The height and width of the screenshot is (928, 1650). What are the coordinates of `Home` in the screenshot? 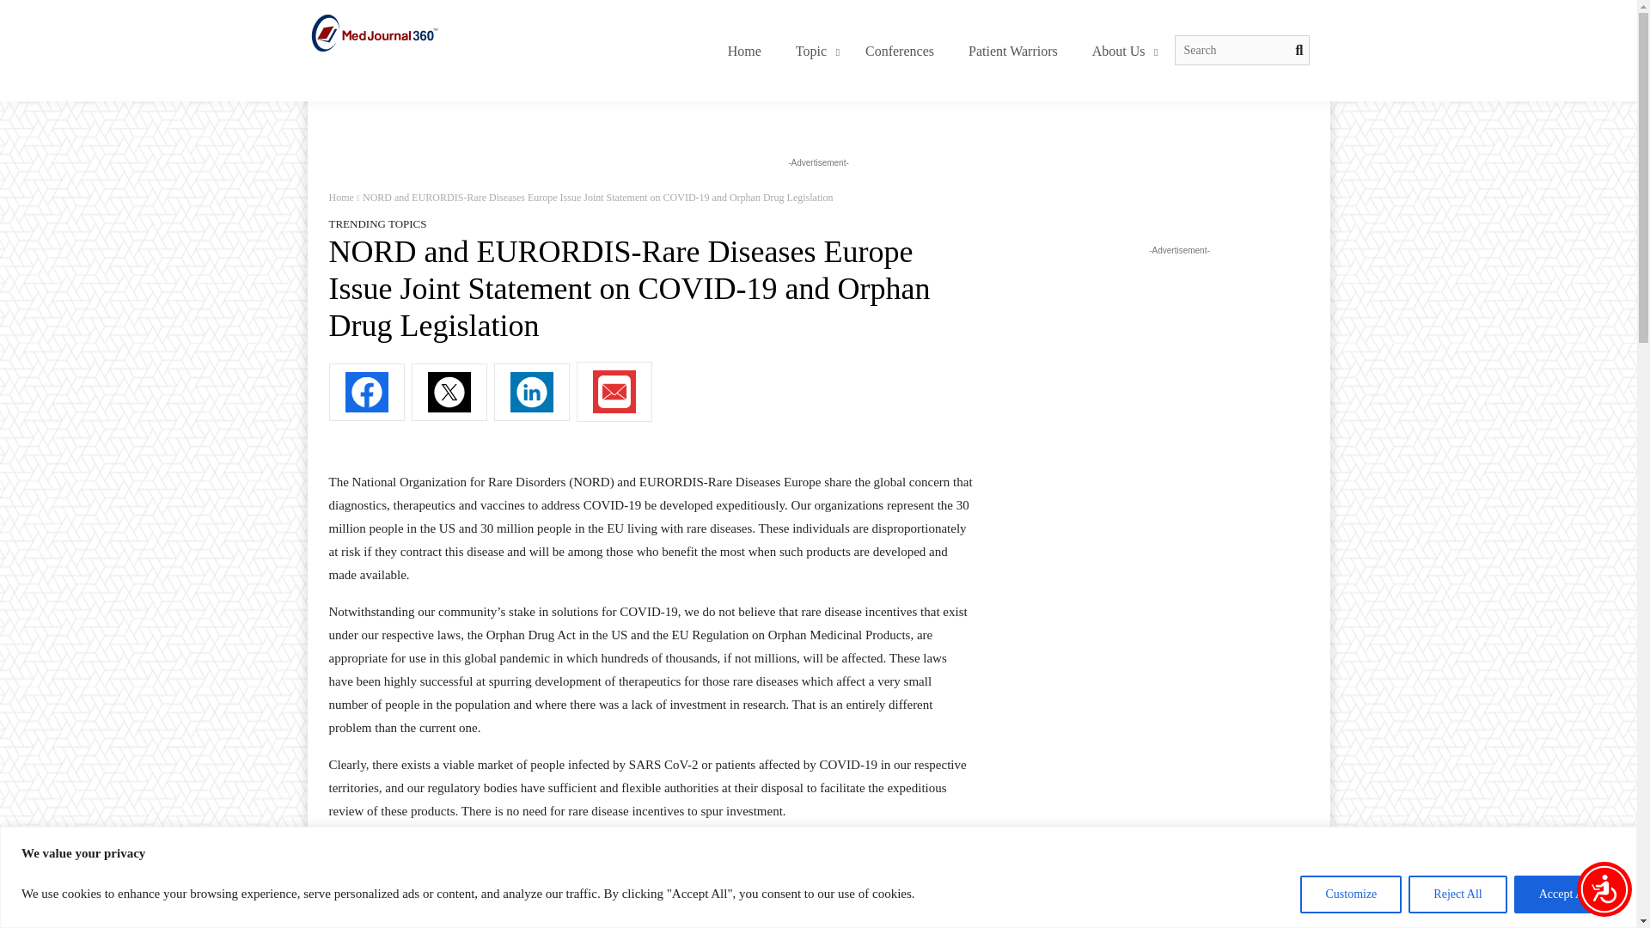 It's located at (744, 52).